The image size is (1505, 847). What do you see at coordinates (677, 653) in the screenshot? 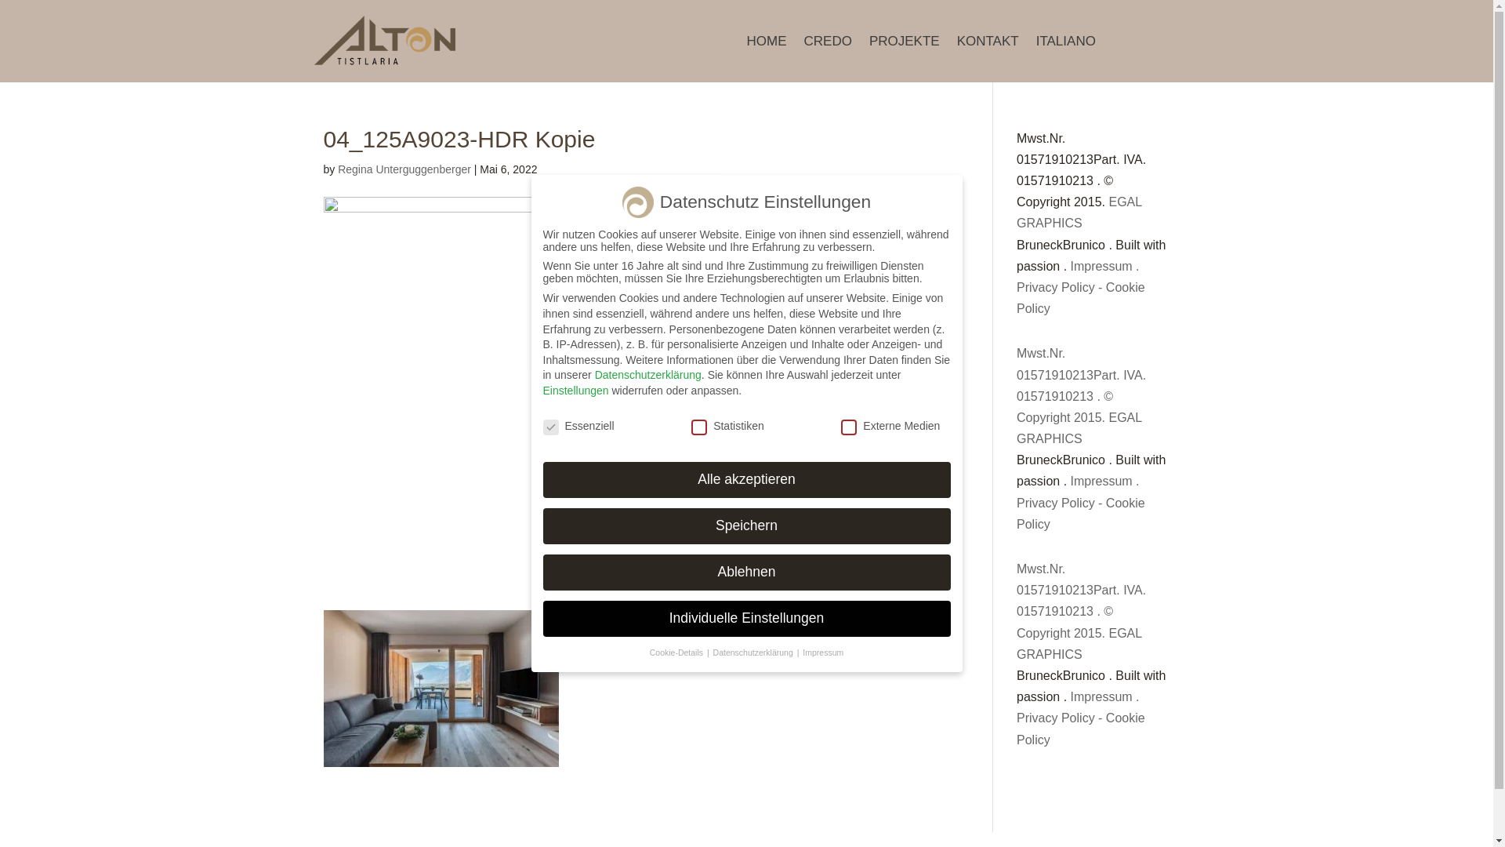
I see `Cookie-Details` at bounding box center [677, 653].